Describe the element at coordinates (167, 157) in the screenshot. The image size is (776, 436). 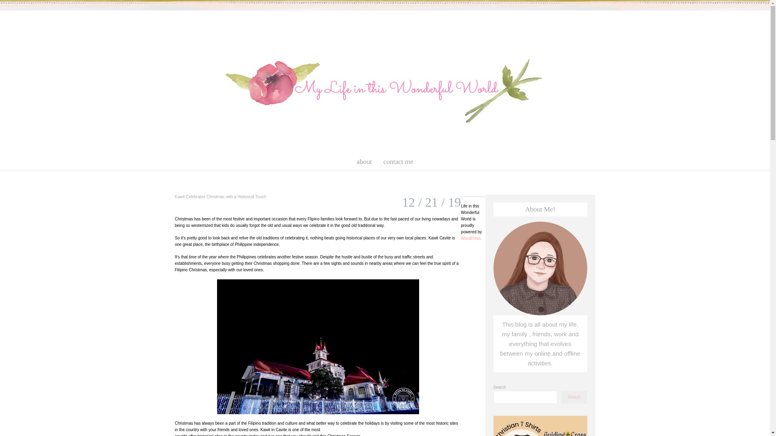
I see `skip to content` at that location.